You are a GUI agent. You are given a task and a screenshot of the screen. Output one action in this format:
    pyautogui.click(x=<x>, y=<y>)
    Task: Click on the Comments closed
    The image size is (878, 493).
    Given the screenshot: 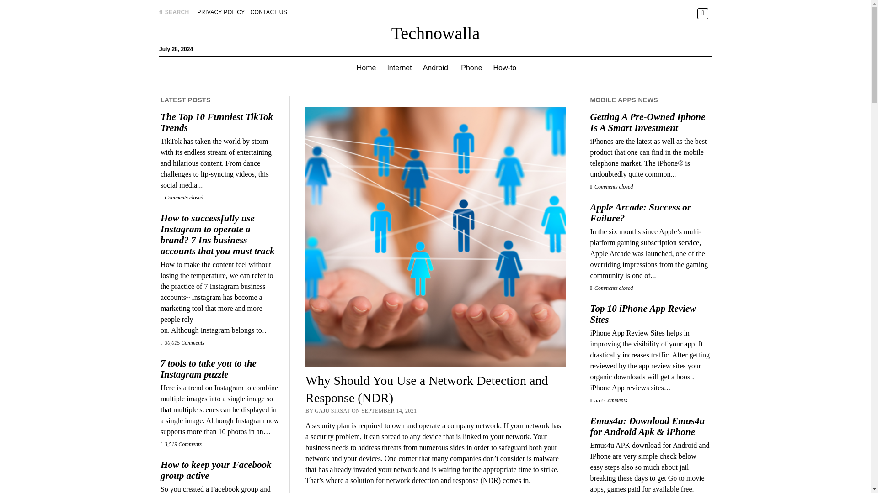 What is the action you would take?
    pyautogui.click(x=182, y=197)
    